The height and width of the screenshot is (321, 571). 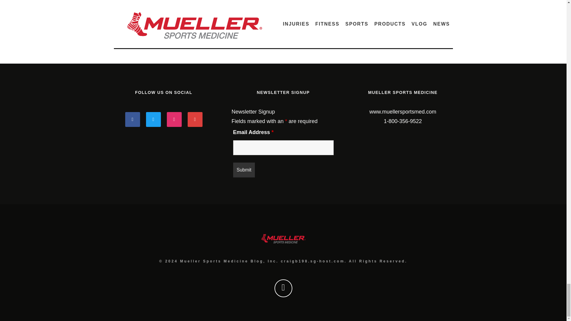 I want to click on Submit, so click(x=128, y=39).